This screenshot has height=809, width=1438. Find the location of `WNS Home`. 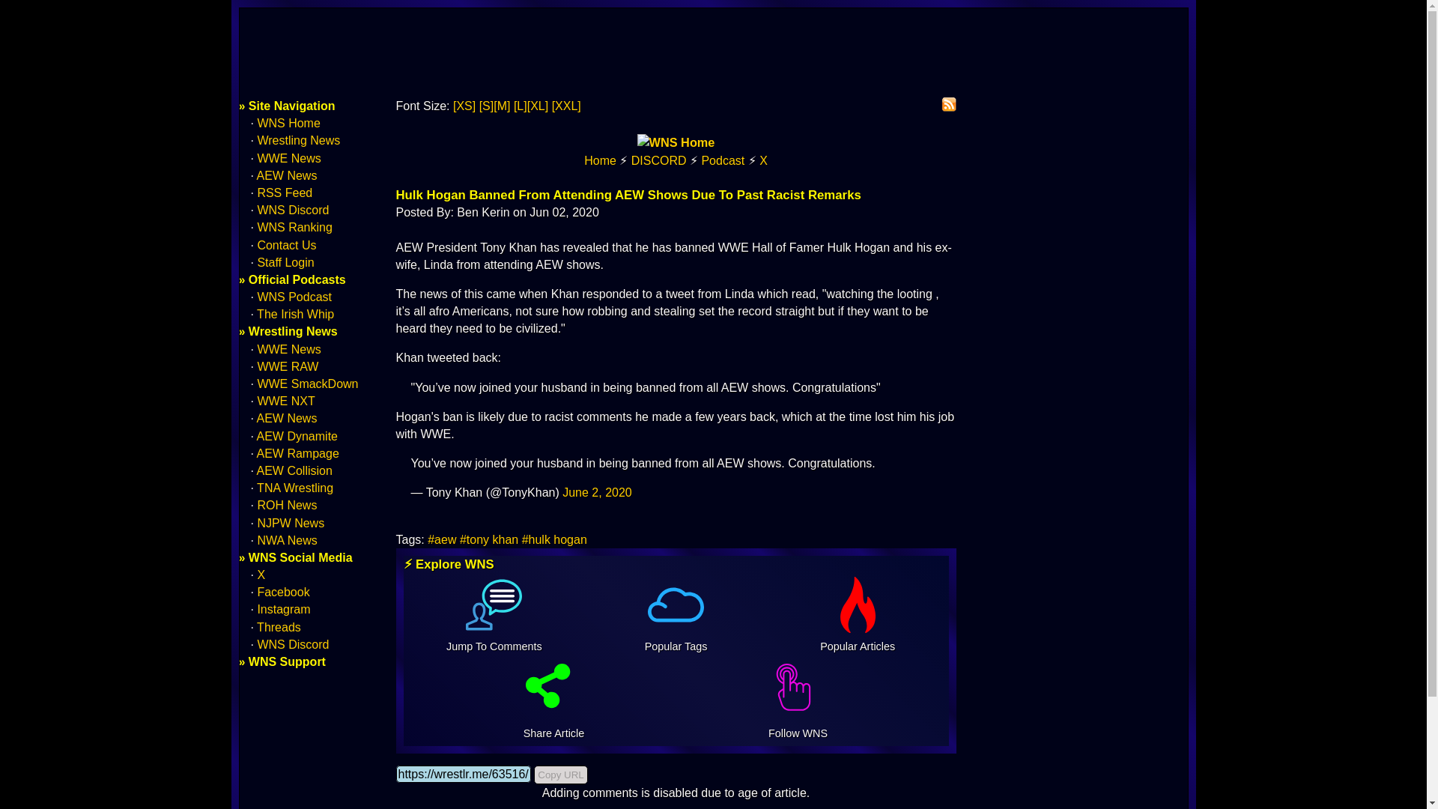

WNS Home is located at coordinates (676, 142).